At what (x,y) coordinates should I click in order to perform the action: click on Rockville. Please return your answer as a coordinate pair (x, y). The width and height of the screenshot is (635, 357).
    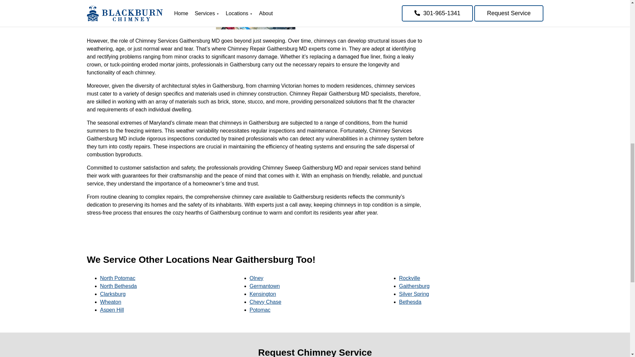
    Looking at the image, I should click on (409, 278).